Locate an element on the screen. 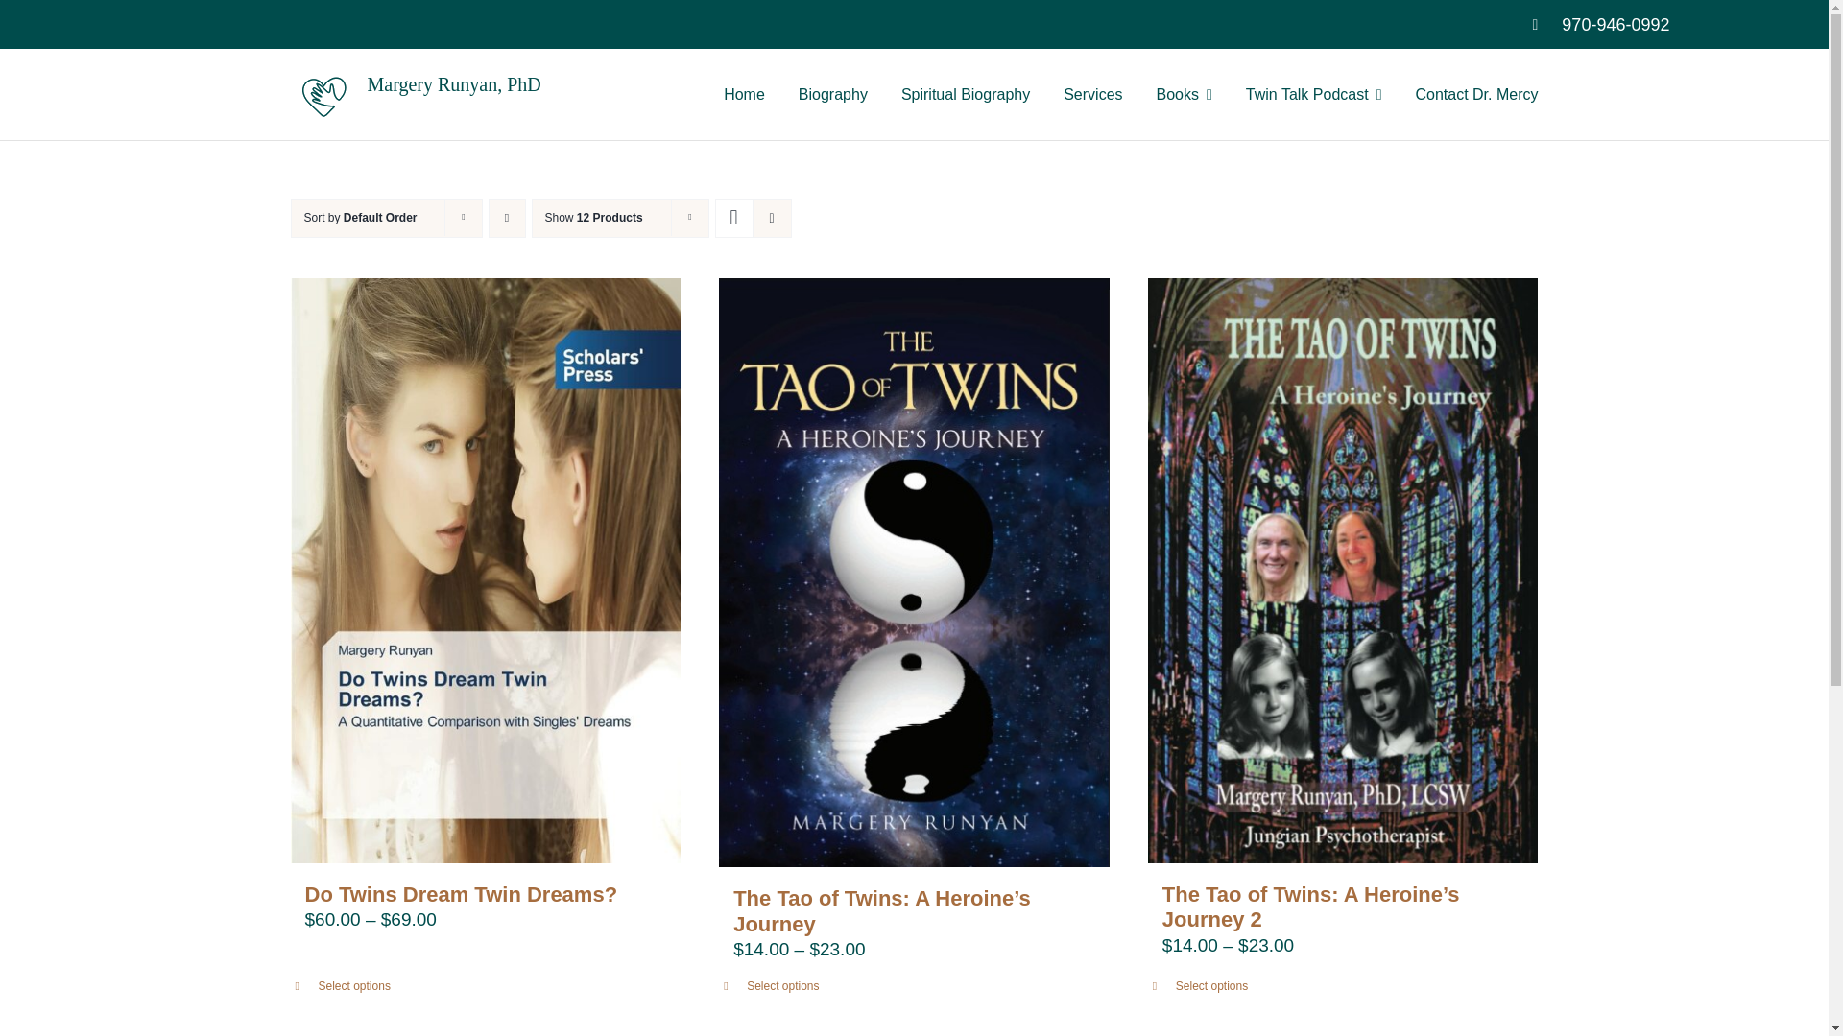 This screenshot has width=1843, height=1036. 970-946-0992 is located at coordinates (1615, 25).